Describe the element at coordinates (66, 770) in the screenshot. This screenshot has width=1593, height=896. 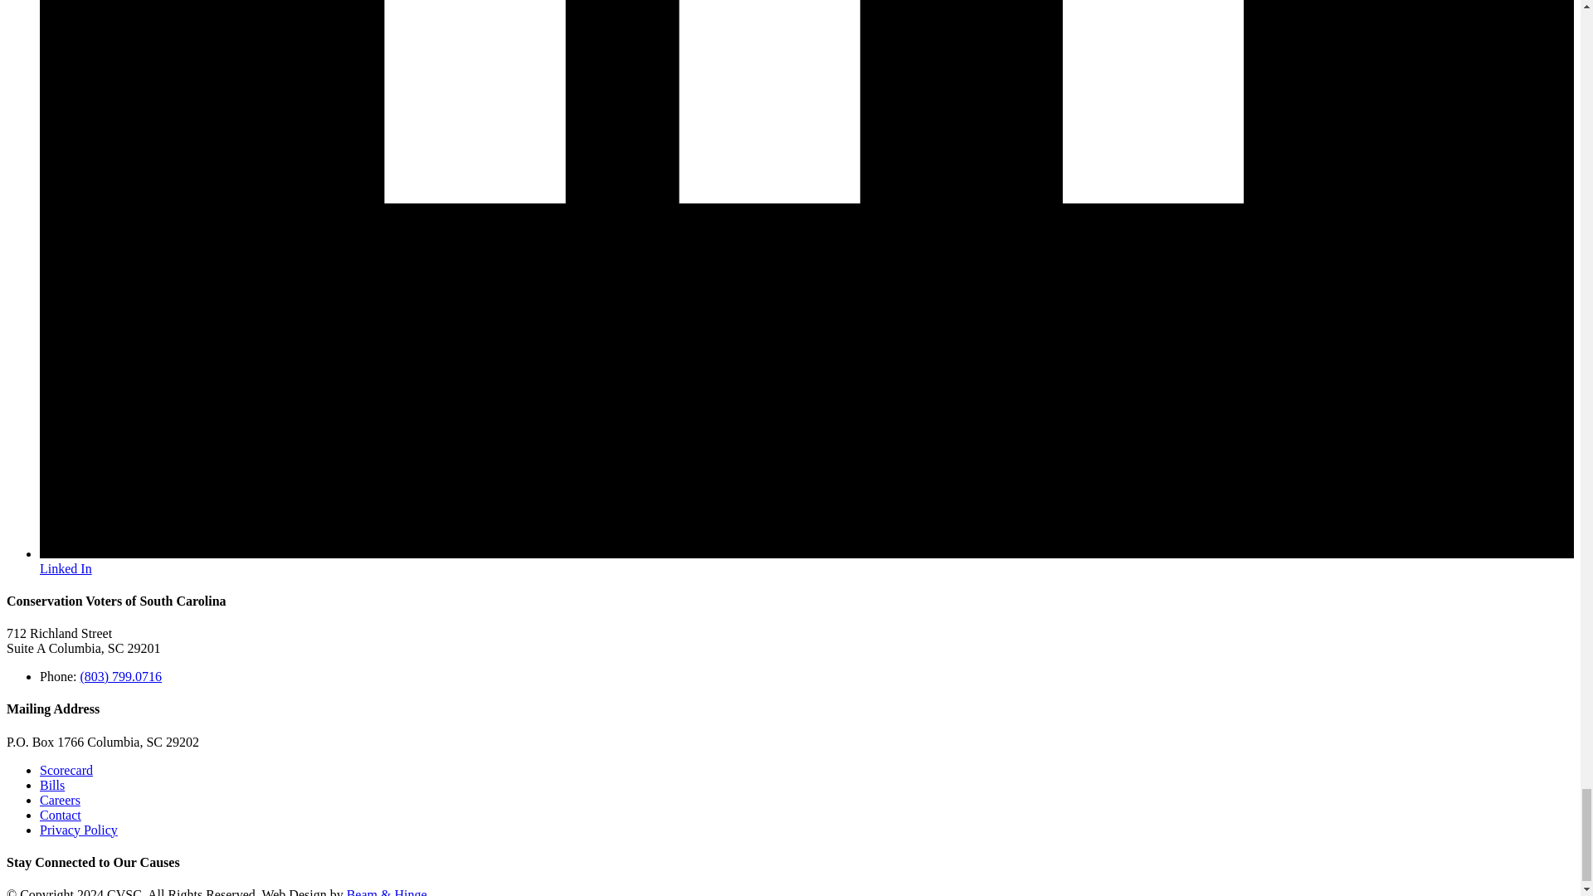
I see `Scorecard` at that location.